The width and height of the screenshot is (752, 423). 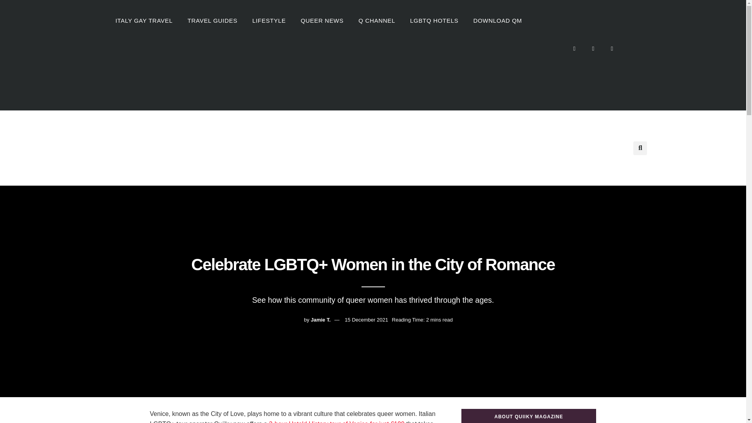 What do you see at coordinates (144, 20) in the screenshot?
I see `ITALY GAY TRAVEL` at bounding box center [144, 20].